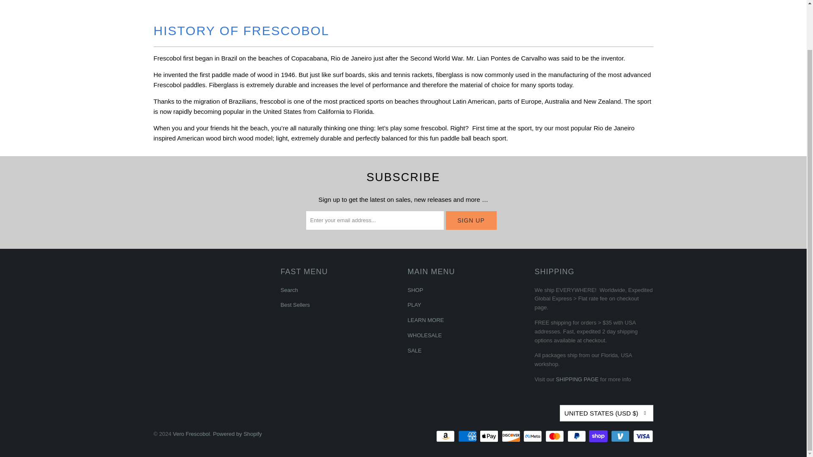 This screenshot has height=457, width=813. I want to click on Meta Pay, so click(534, 436).